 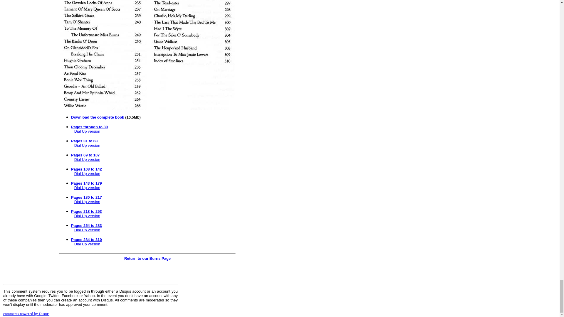 I want to click on Pages 143 to 179, so click(x=86, y=183).